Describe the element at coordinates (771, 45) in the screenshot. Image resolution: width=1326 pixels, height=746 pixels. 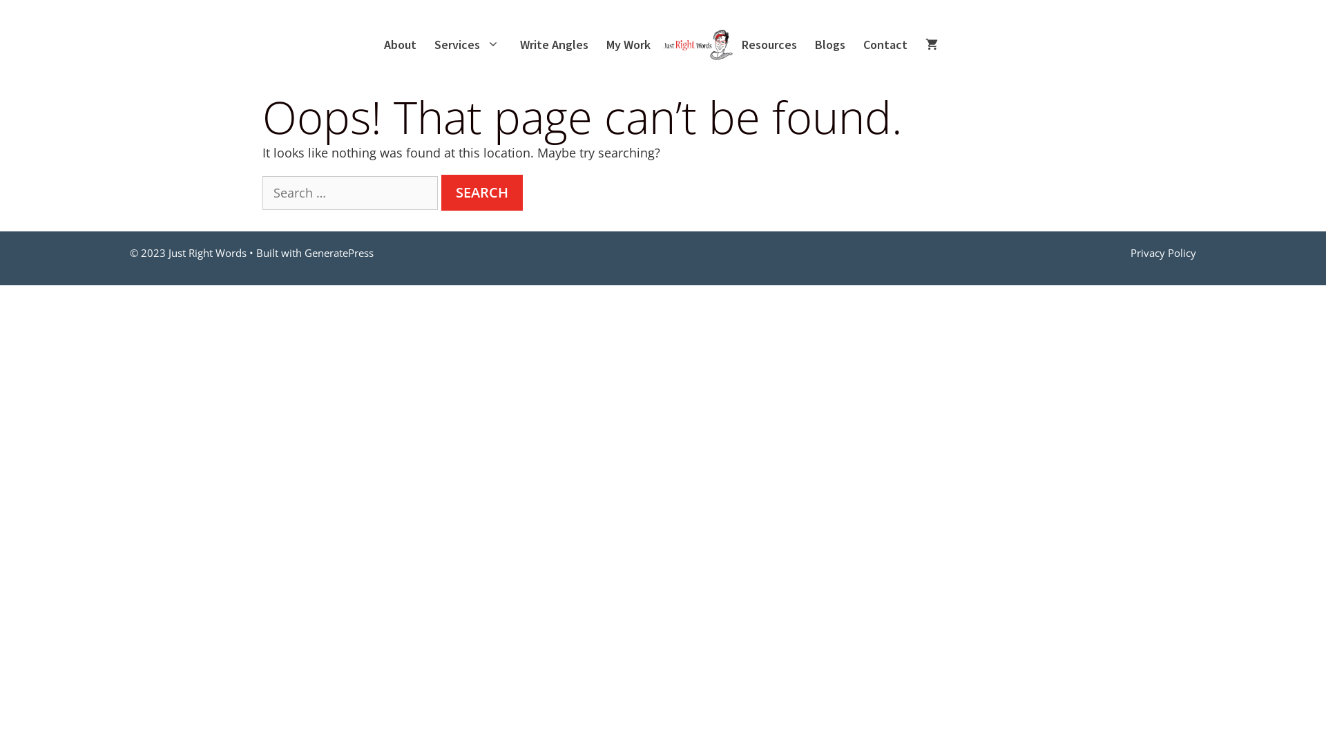
I see `Resources` at that location.